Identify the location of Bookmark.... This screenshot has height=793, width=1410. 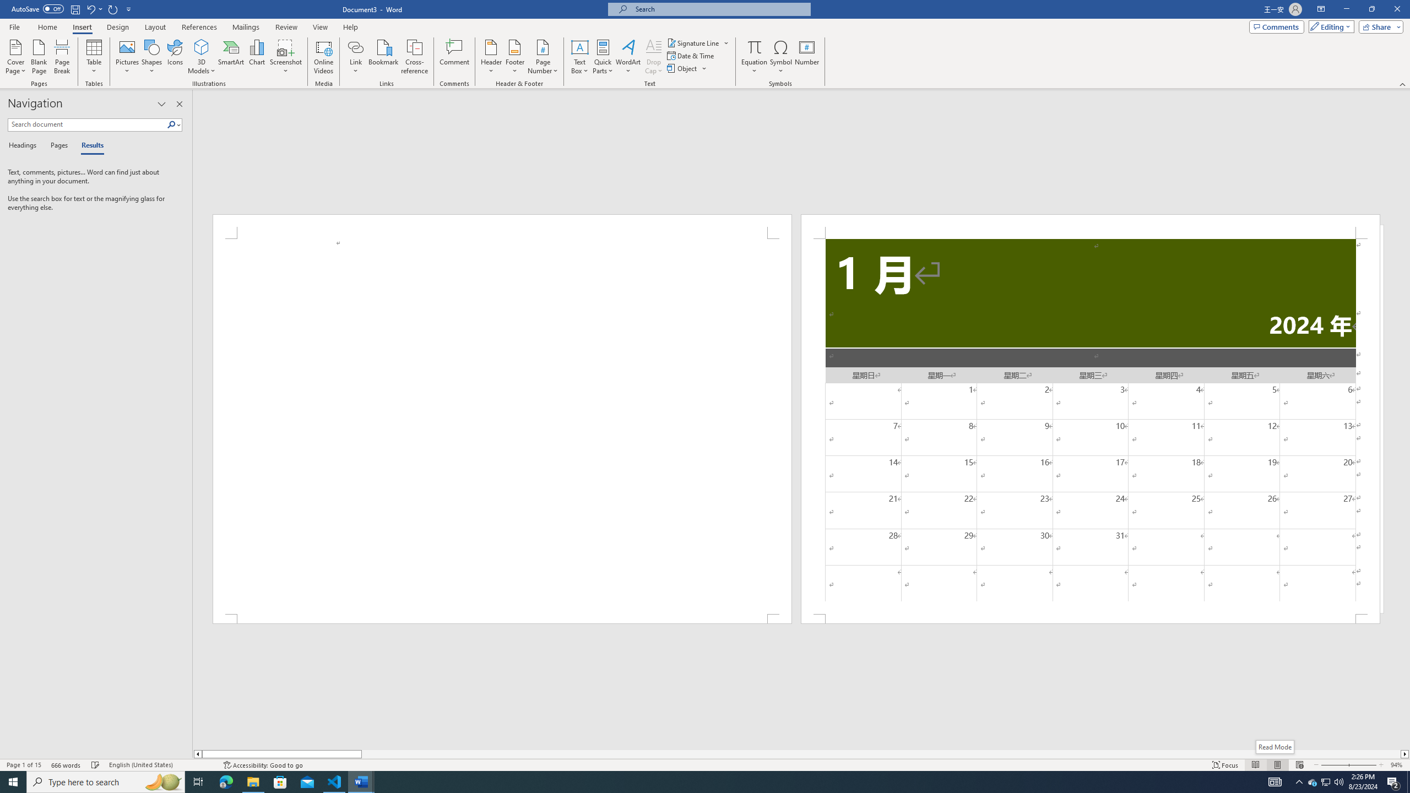
(384, 57).